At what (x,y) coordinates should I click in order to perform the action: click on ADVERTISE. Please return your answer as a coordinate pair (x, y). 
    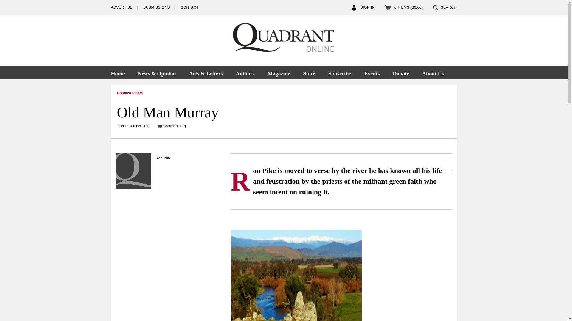
    Looking at the image, I should click on (122, 7).